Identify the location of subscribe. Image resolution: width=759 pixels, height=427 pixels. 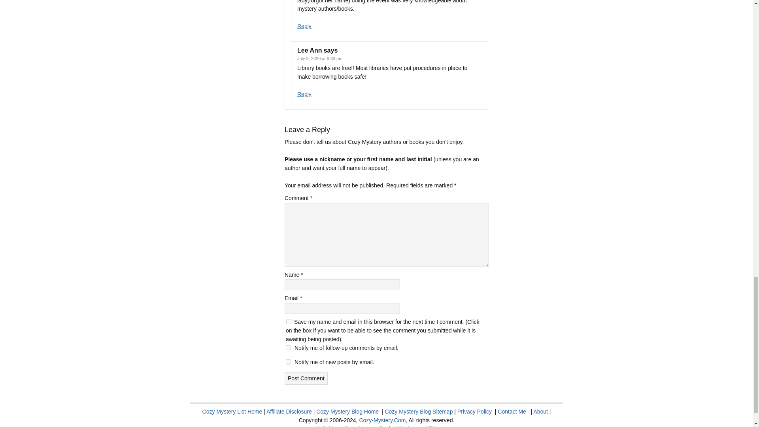
(288, 347).